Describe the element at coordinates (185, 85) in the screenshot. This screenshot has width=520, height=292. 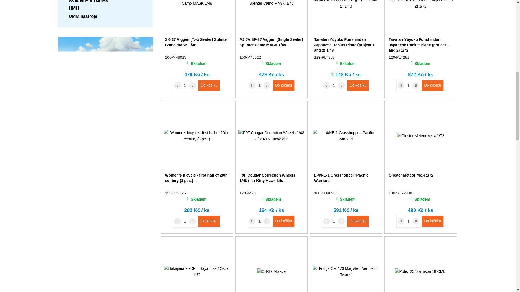
I see `1` at that location.